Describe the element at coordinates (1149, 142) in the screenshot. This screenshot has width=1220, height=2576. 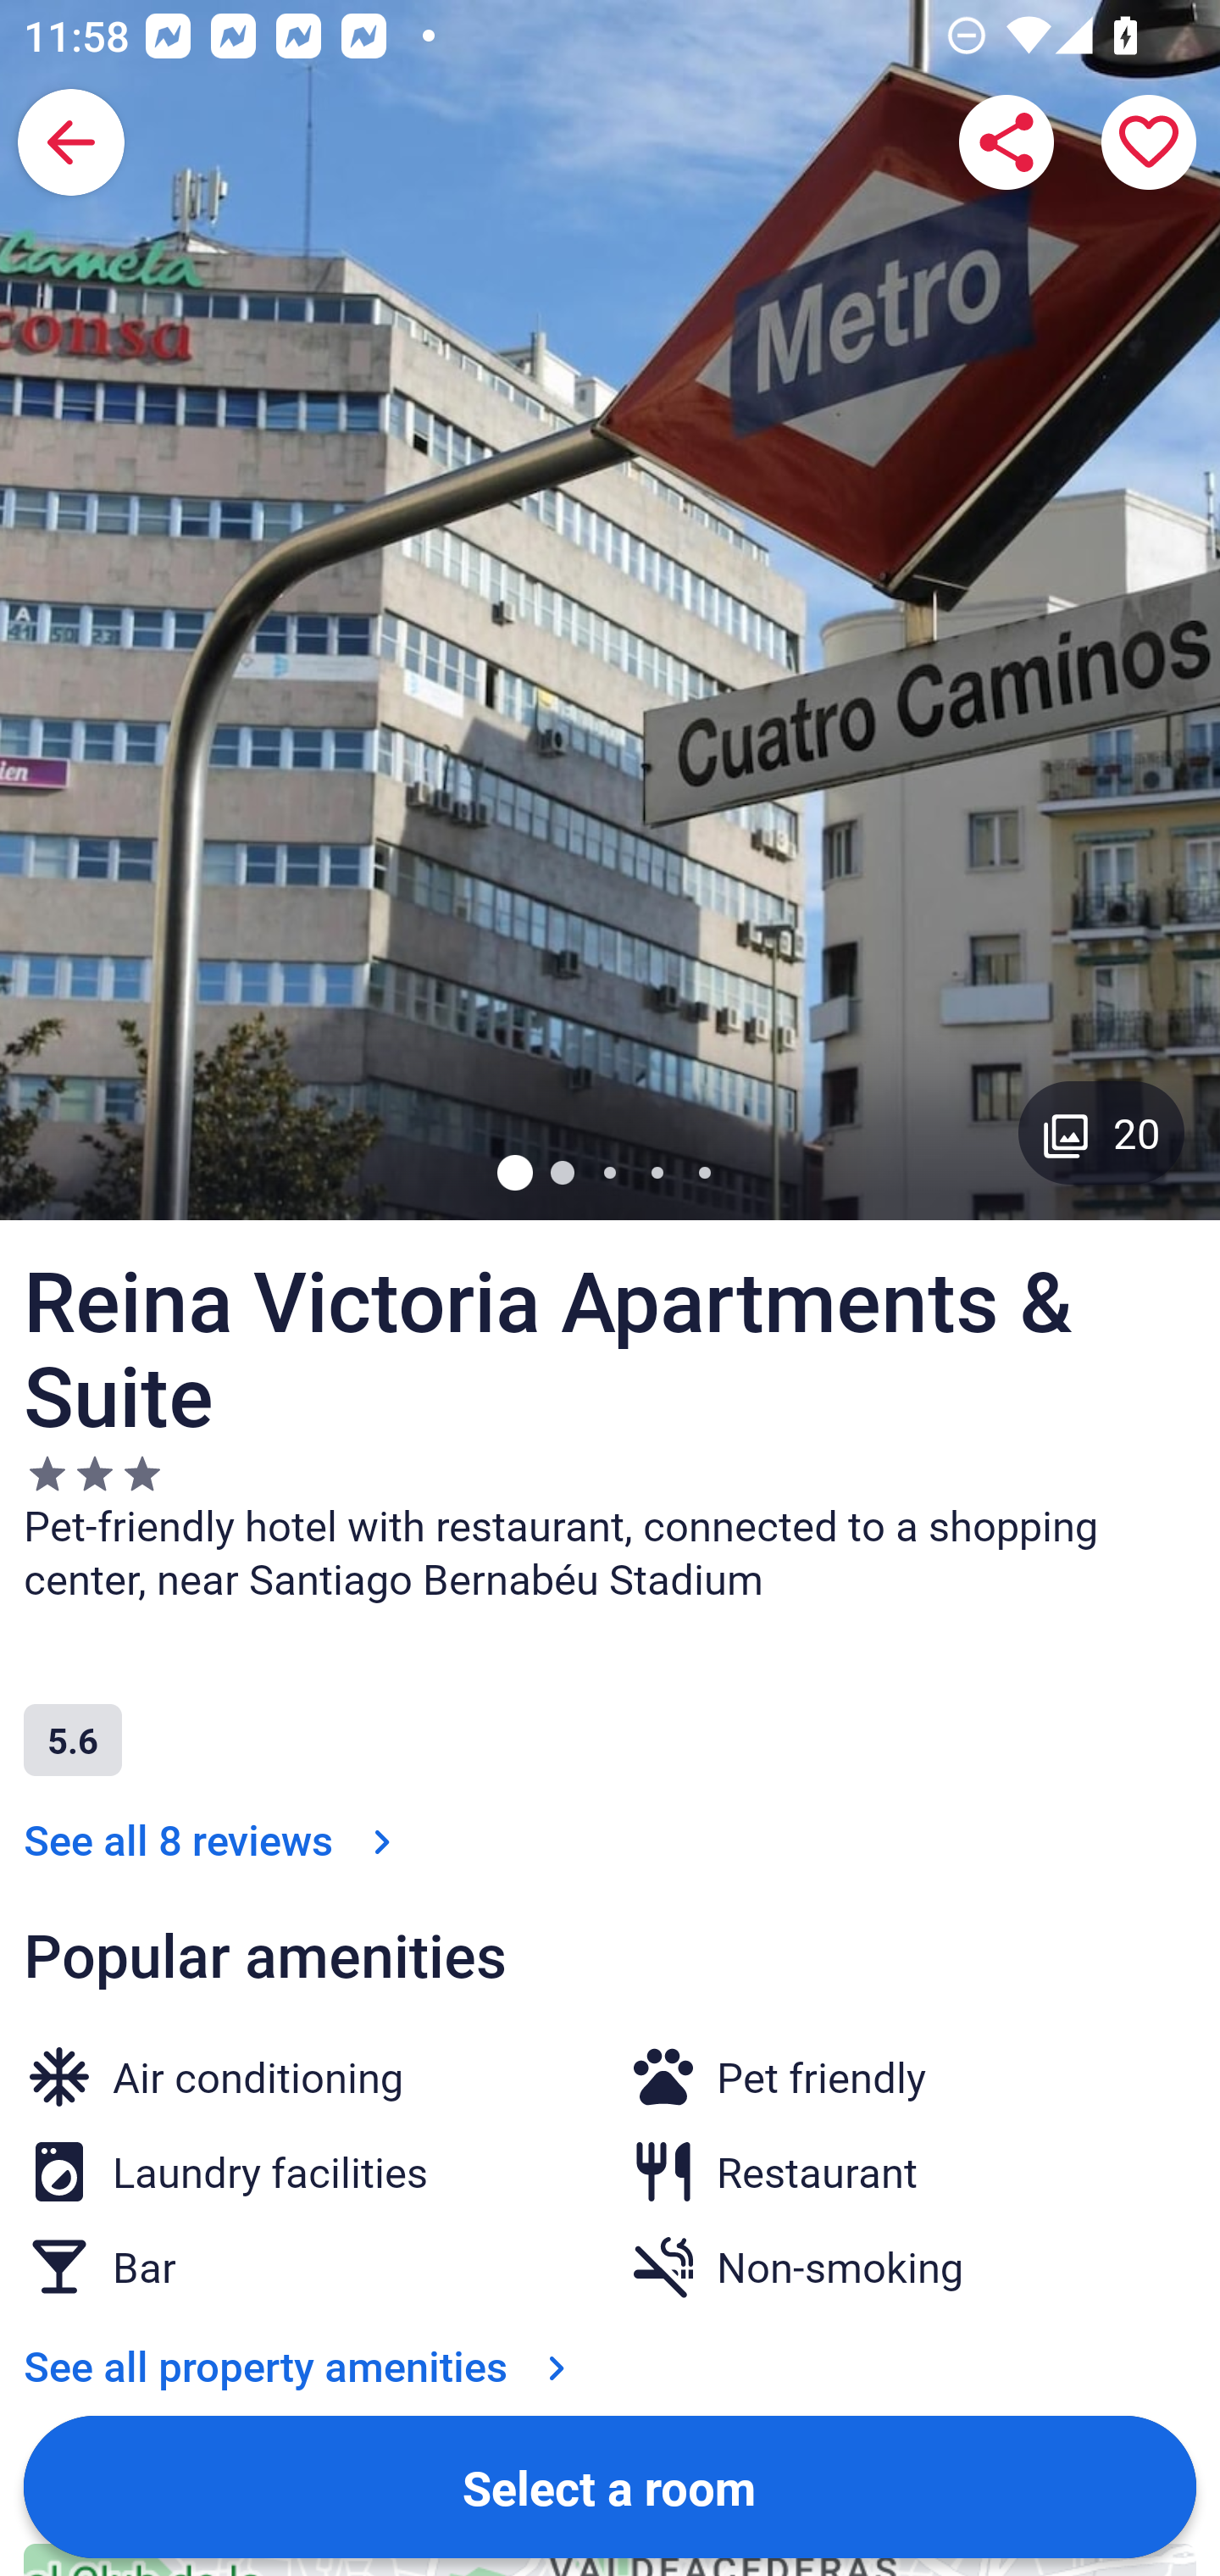
I see `Save property to a trip` at that location.